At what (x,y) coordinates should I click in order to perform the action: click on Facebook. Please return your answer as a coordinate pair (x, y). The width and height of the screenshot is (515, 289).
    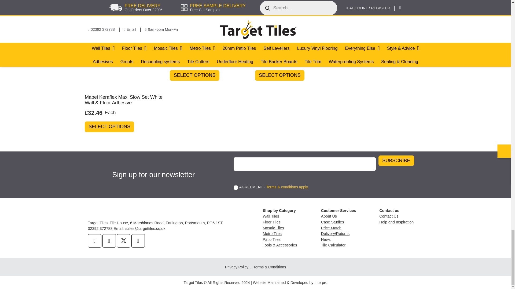
    Looking at the image, I should click on (95, 241).